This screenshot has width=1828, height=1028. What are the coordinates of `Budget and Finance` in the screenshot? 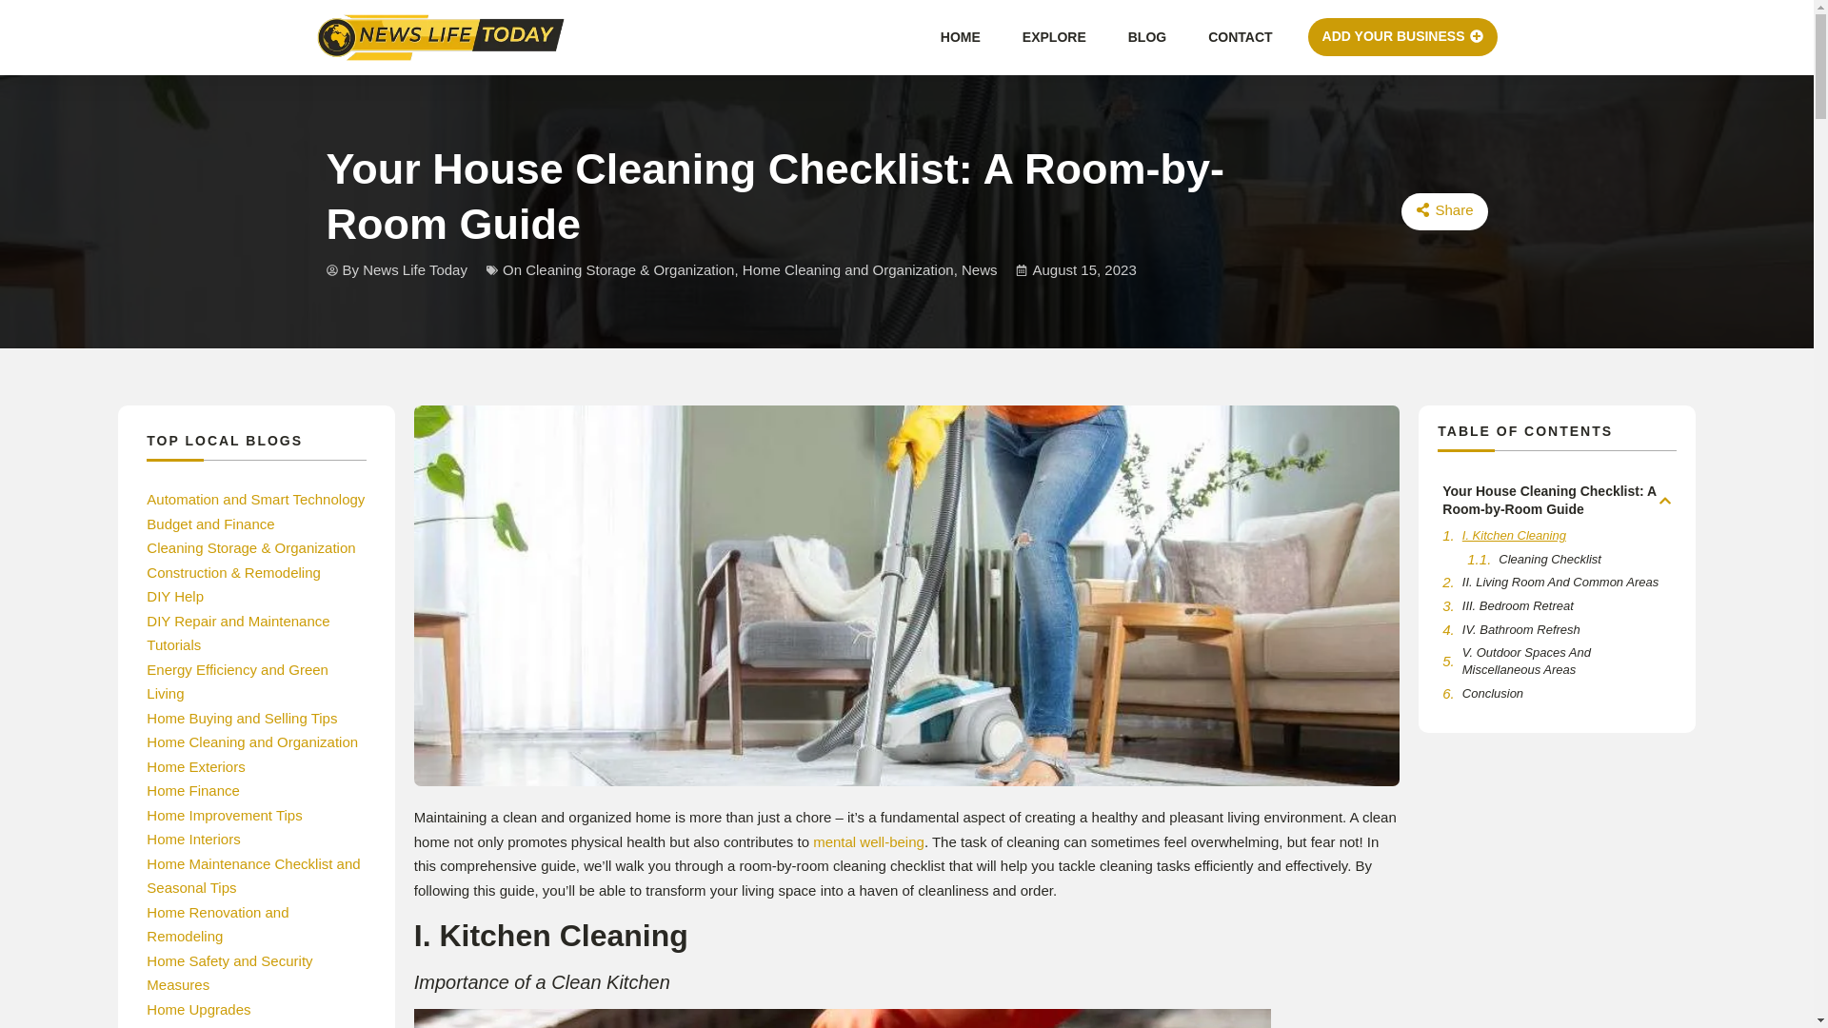 It's located at (209, 524).